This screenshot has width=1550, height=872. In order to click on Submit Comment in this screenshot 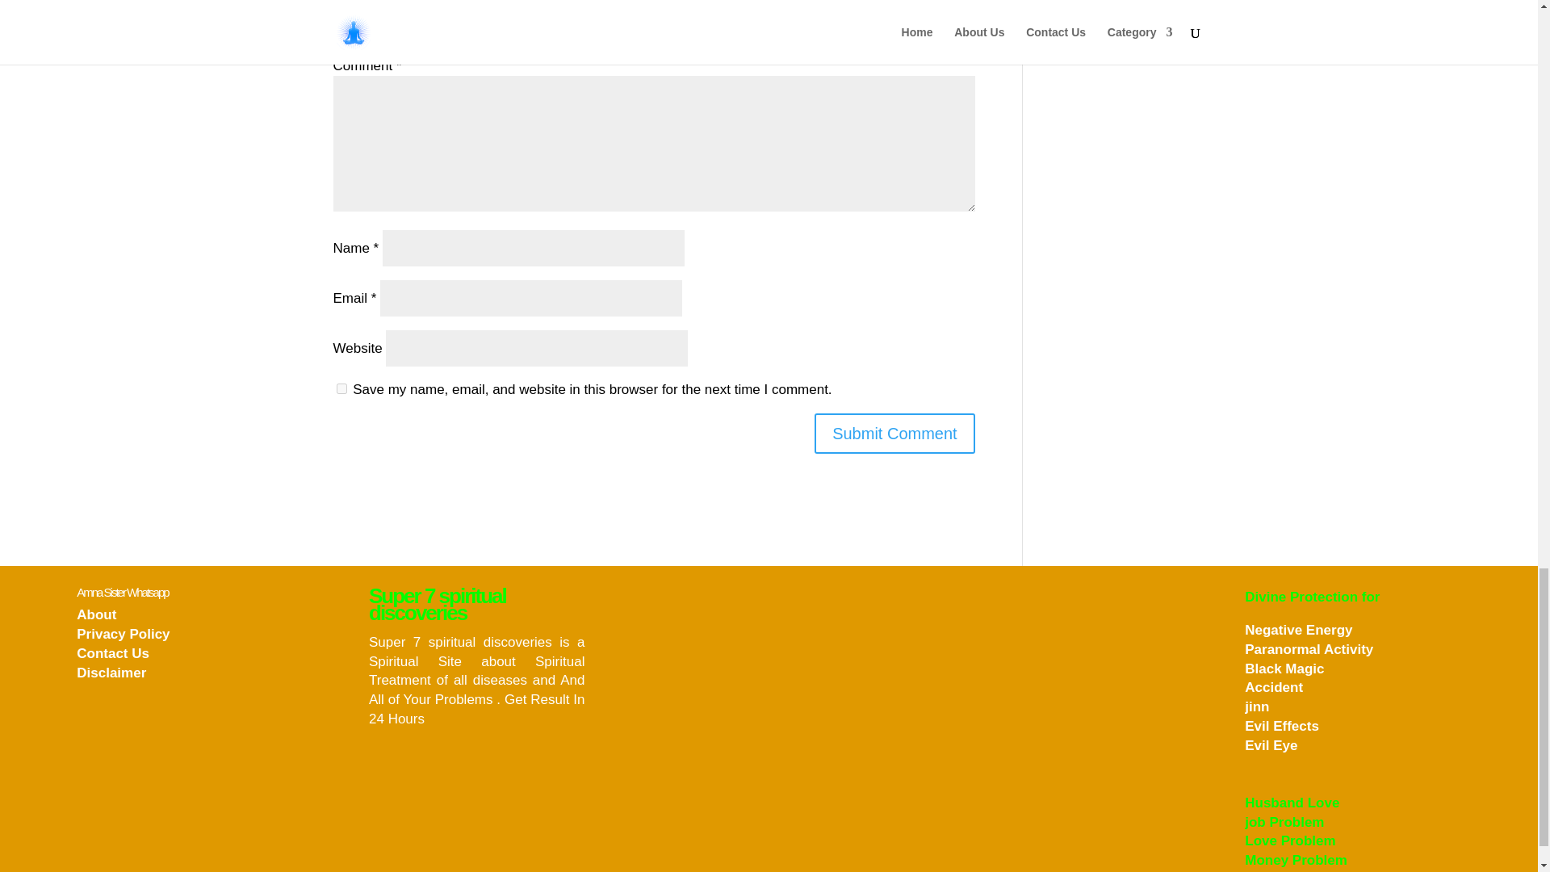, I will do `click(894, 433)`.